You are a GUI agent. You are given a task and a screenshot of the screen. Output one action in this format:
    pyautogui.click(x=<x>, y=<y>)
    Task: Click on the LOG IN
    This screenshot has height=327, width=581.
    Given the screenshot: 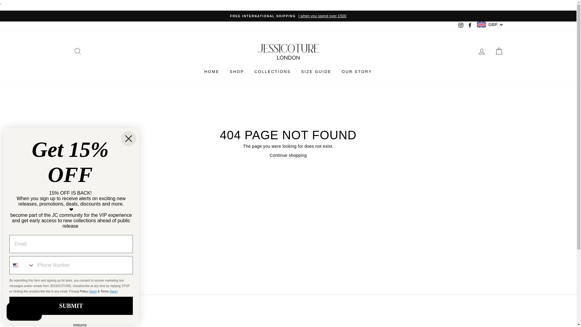 What is the action you would take?
    pyautogui.click(x=482, y=51)
    